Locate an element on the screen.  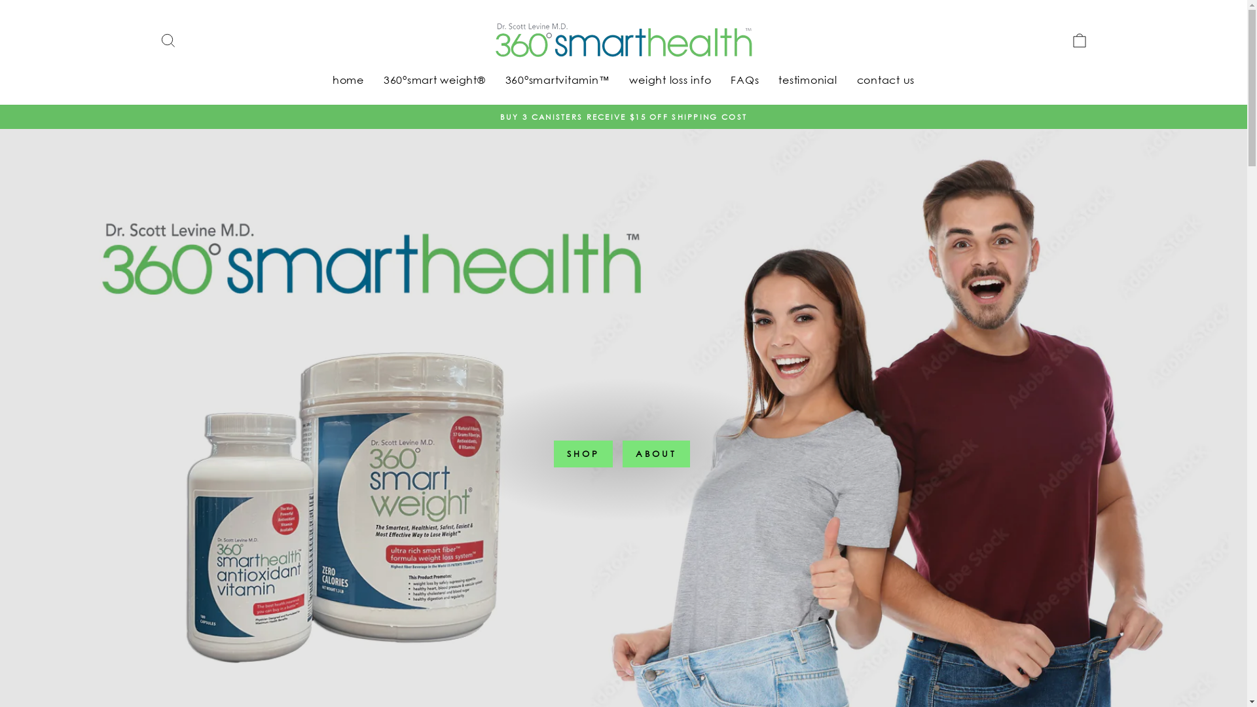
Cart is located at coordinates (1079, 41).